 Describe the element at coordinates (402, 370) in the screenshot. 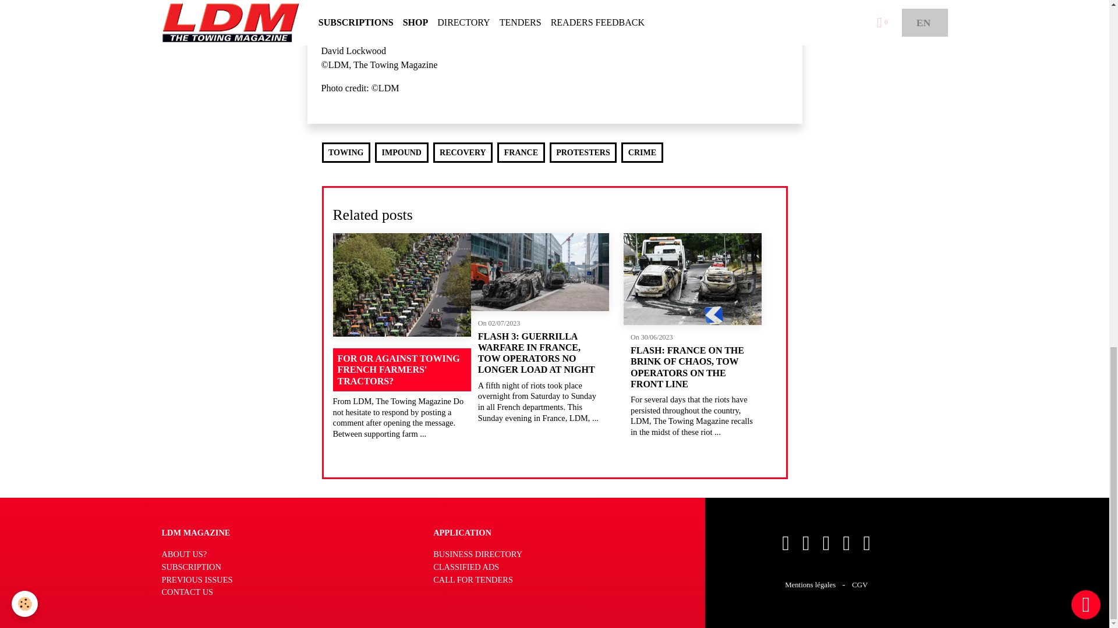

I see `FOR OR AGAINST TOWING FRENCH FARMERS' TRACTORS?` at that location.